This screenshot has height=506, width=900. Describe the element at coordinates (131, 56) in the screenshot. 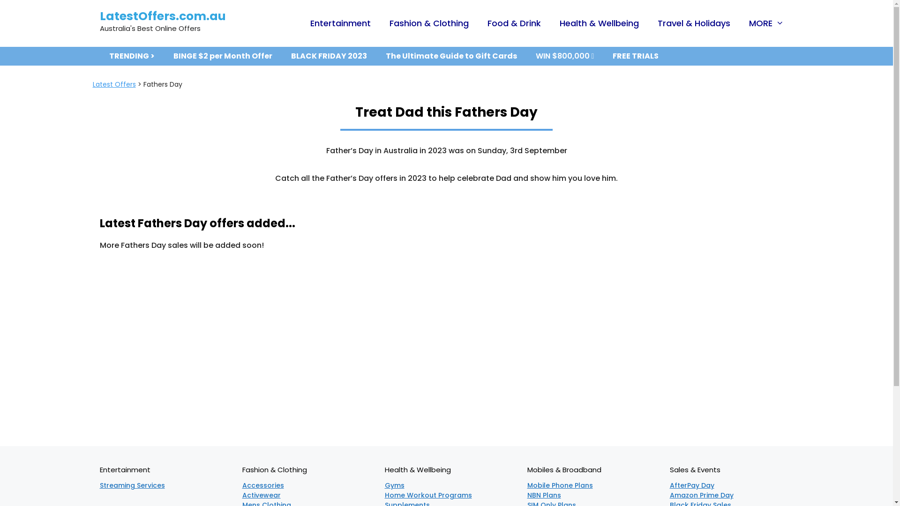

I see `TRENDING >` at that location.